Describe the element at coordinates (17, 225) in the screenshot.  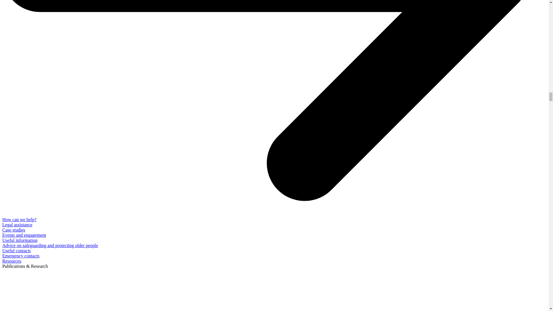
I see `Legal assistance` at that location.